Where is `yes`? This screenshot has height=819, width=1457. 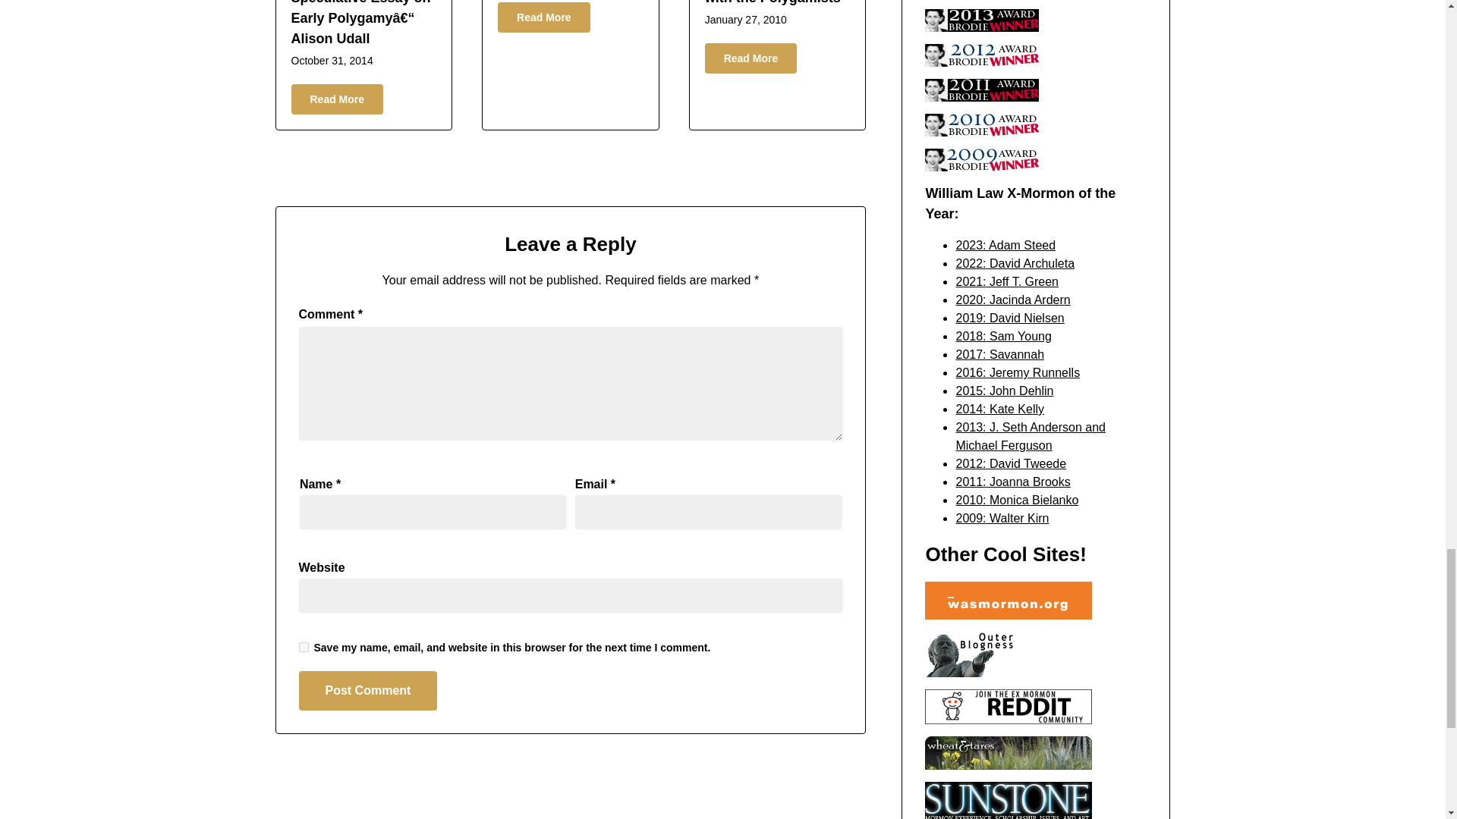 yes is located at coordinates (304, 646).